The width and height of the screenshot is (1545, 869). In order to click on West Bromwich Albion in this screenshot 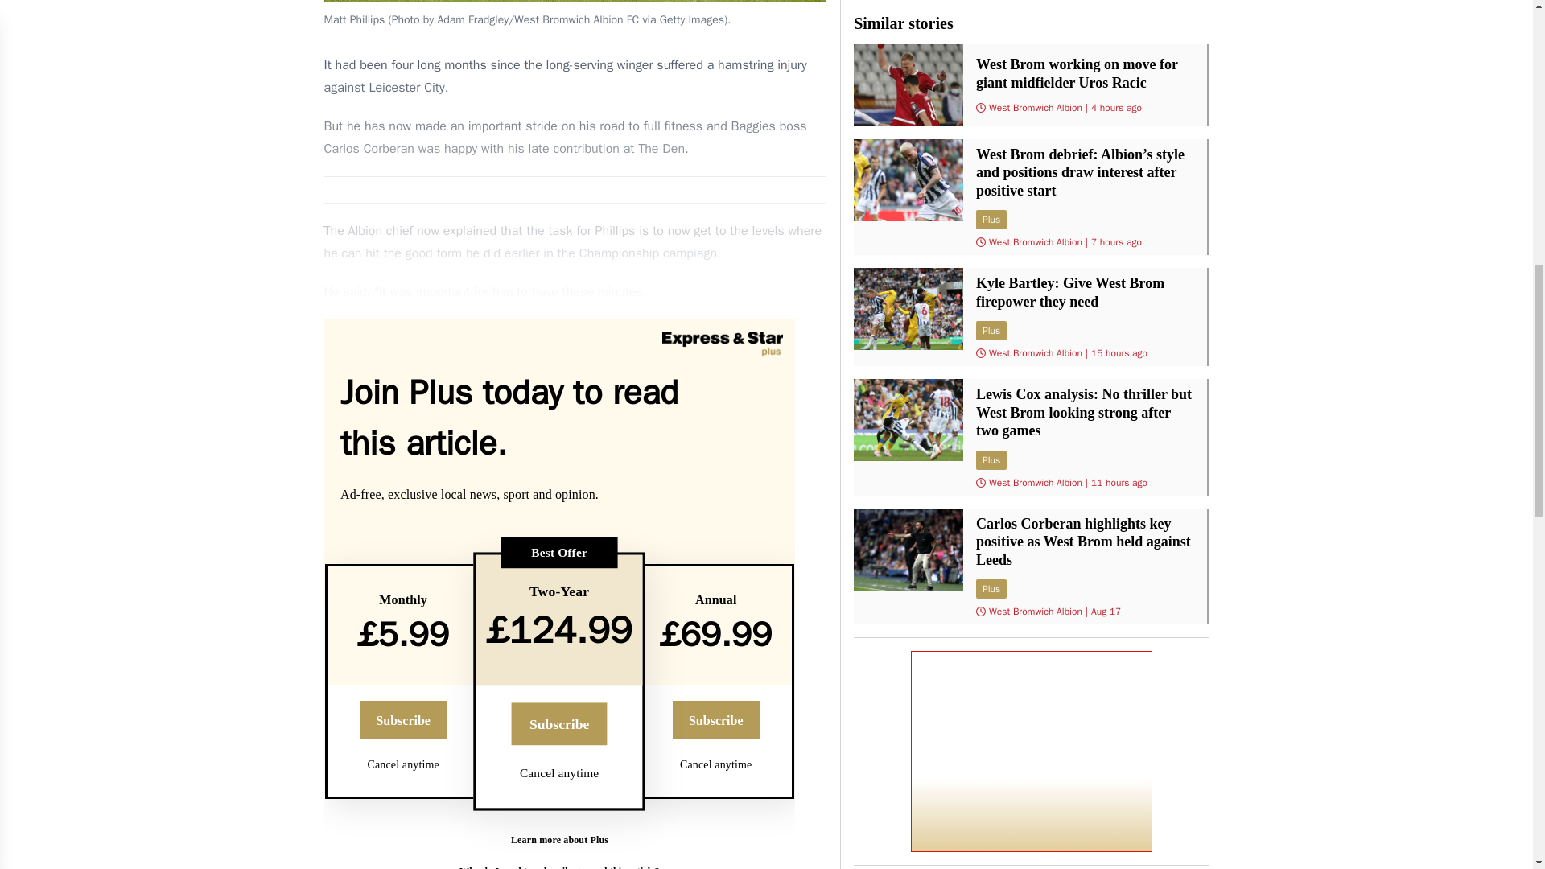, I will do `click(1035, 241)`.